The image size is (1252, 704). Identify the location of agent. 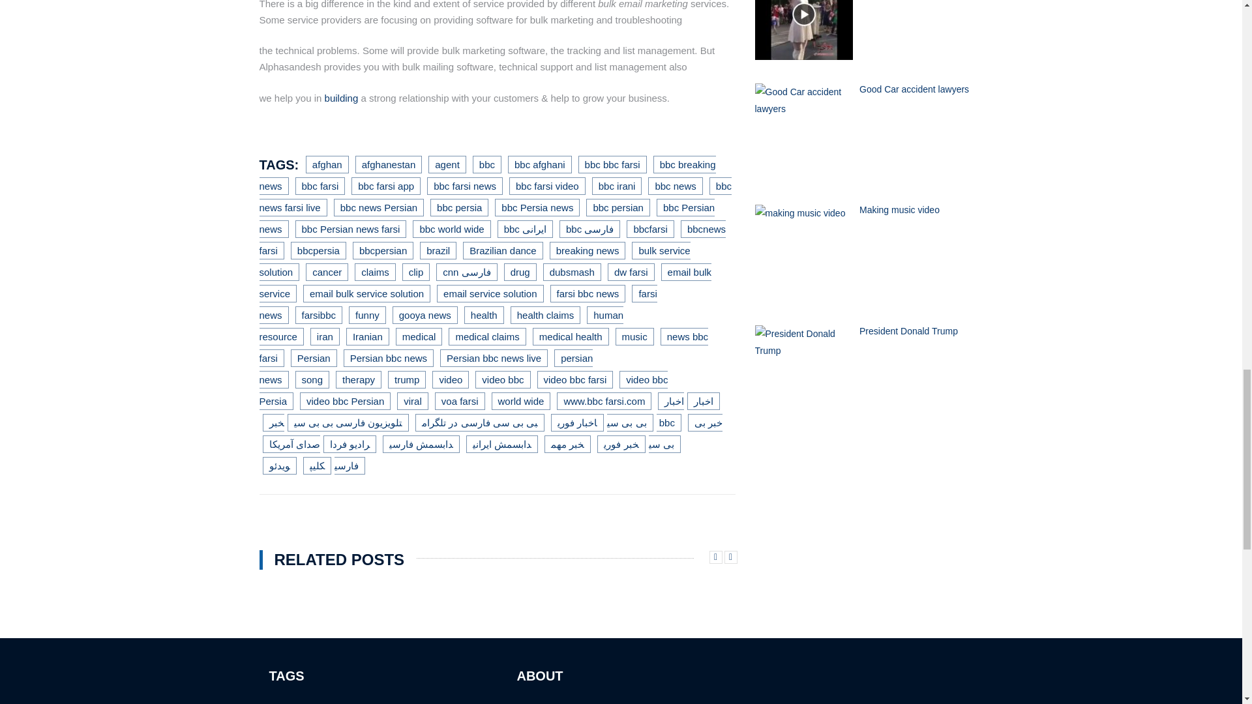
(447, 164).